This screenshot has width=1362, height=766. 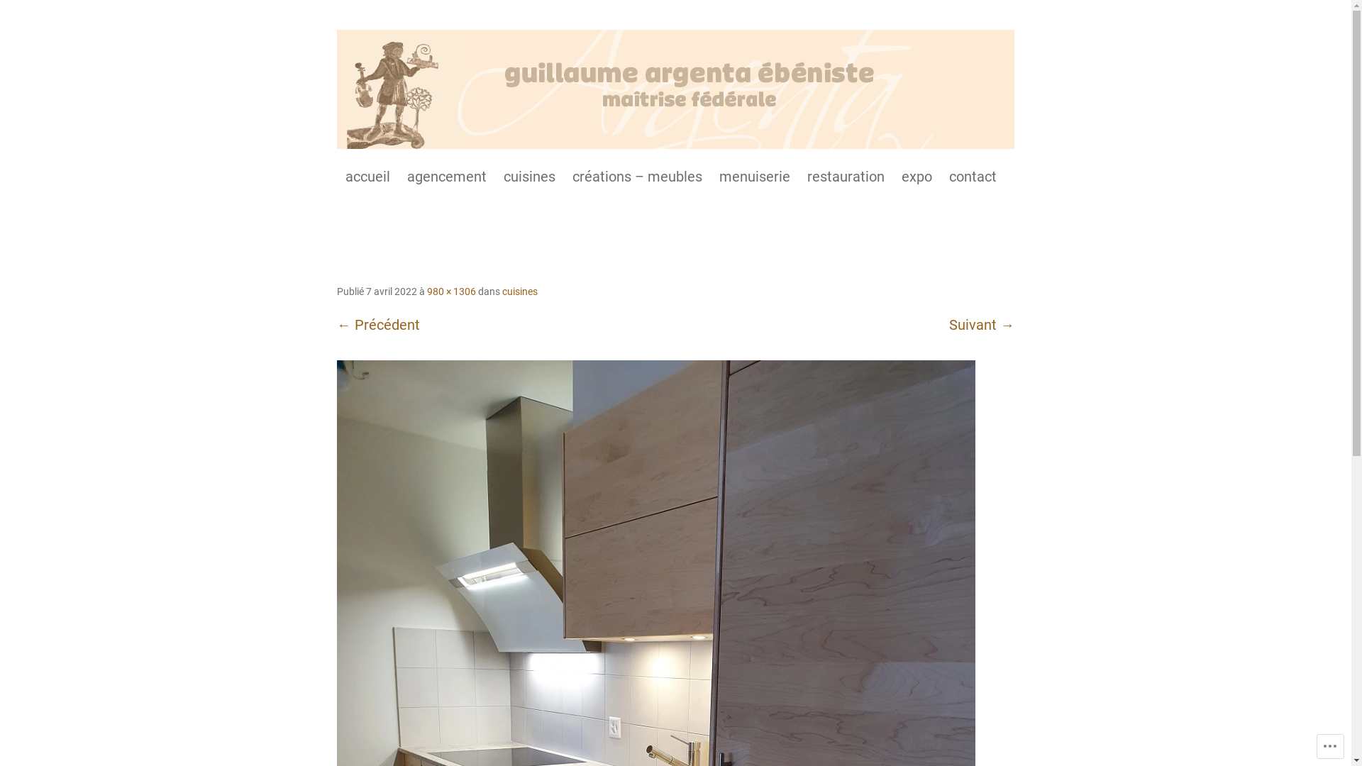 I want to click on cuisines, so click(x=520, y=292).